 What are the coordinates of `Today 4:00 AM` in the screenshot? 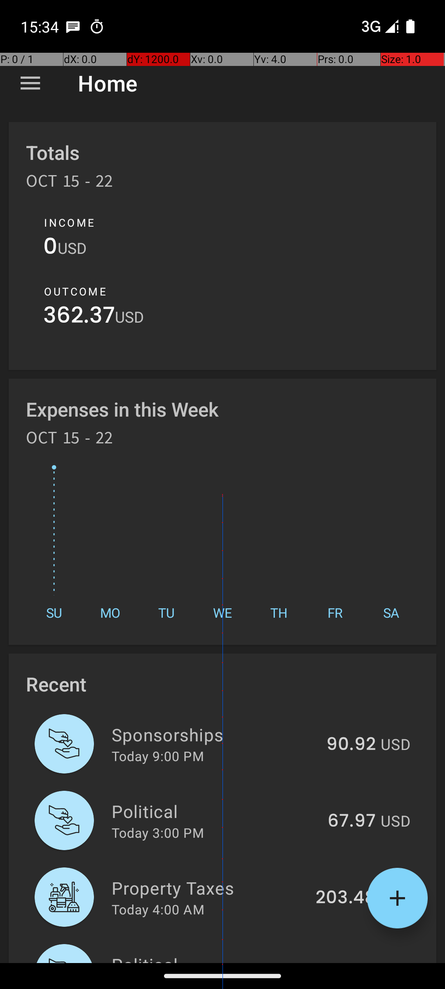 It's located at (158, 909).